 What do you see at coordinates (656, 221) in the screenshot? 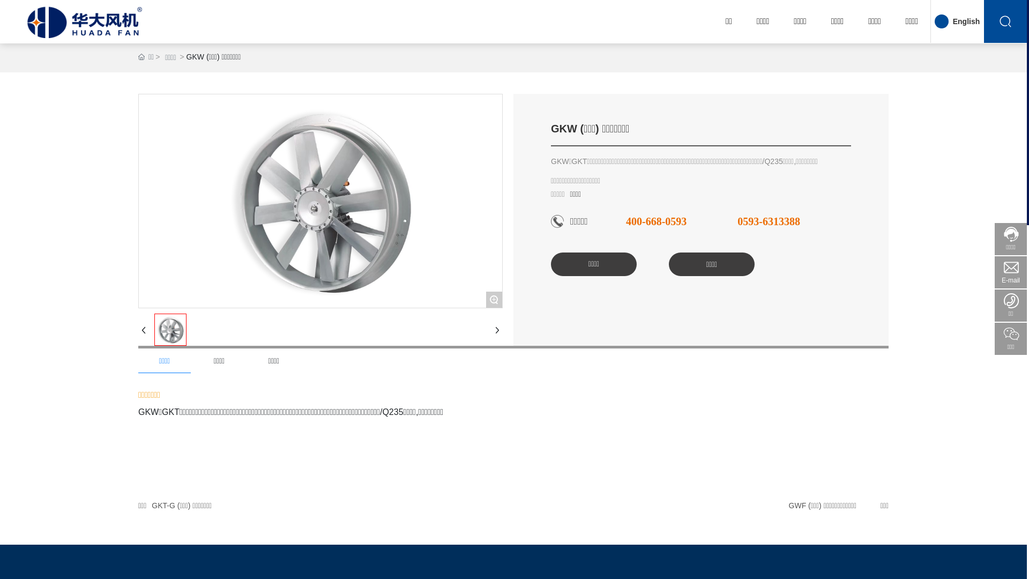
I see `400-668-0593` at bounding box center [656, 221].